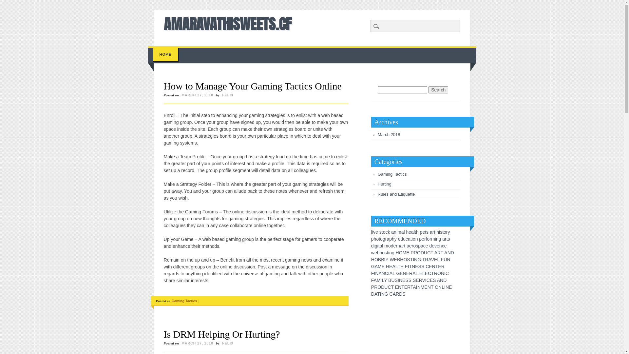 Image resolution: width=629 pixels, height=354 pixels. Describe the element at coordinates (419, 253) in the screenshot. I see `O` at that location.